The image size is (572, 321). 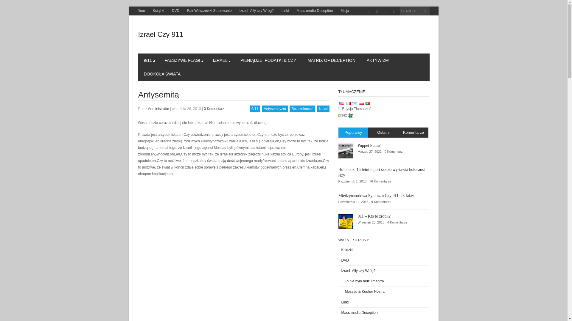 I want to click on Misja, so click(x=345, y=11).